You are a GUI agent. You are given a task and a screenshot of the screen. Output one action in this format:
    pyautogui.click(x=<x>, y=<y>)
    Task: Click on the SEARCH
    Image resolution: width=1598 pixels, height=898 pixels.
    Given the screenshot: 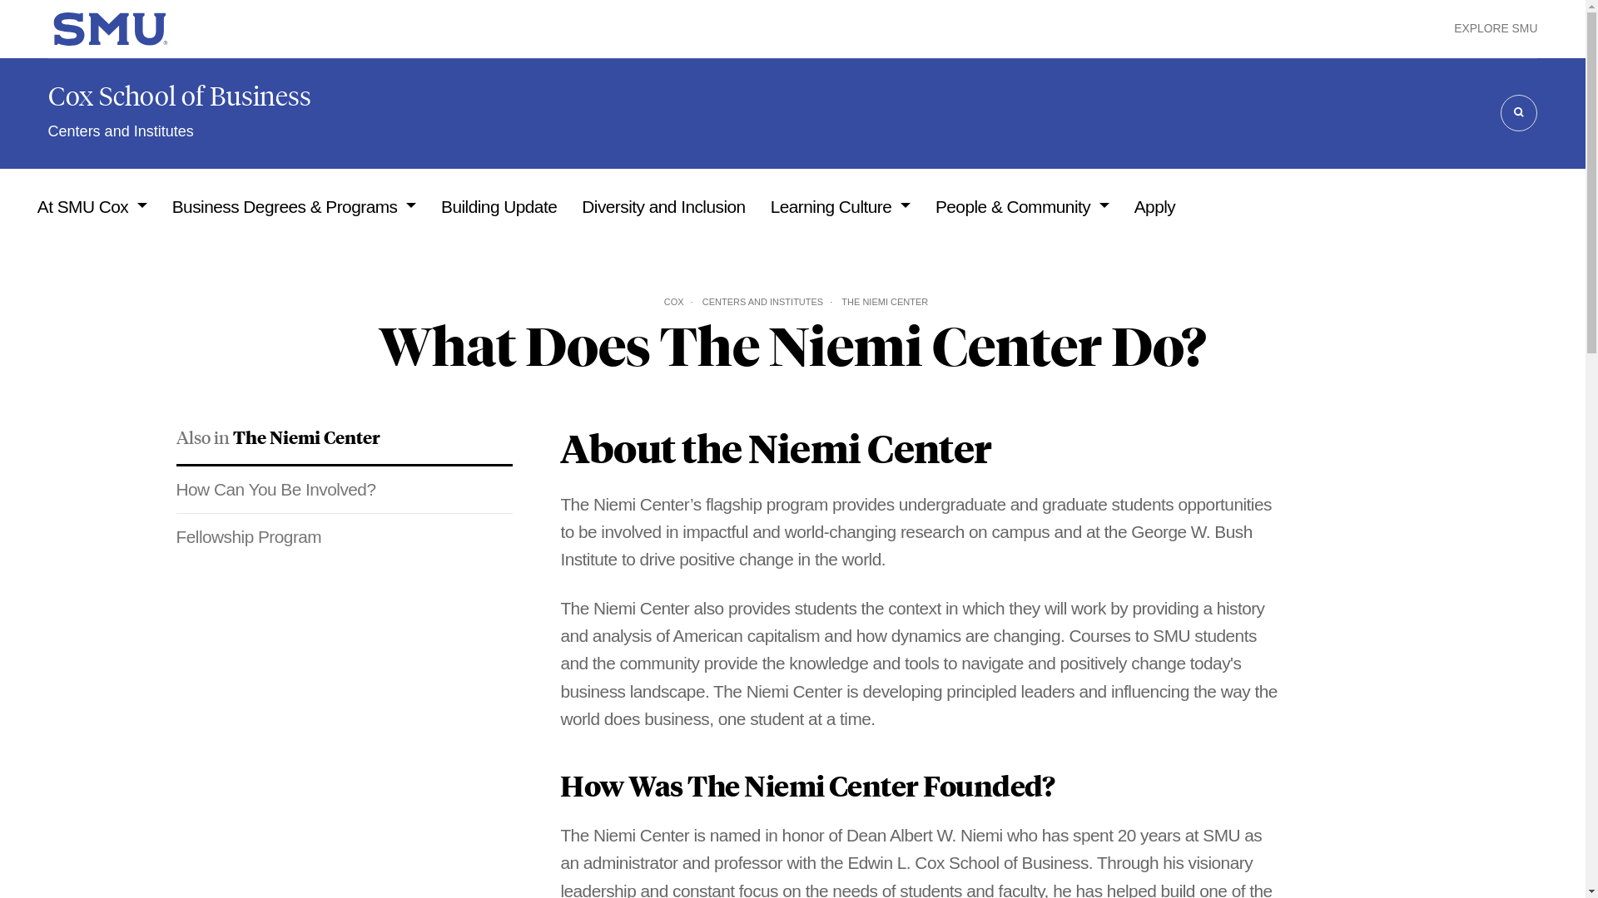 What is the action you would take?
    pyautogui.click(x=1518, y=113)
    